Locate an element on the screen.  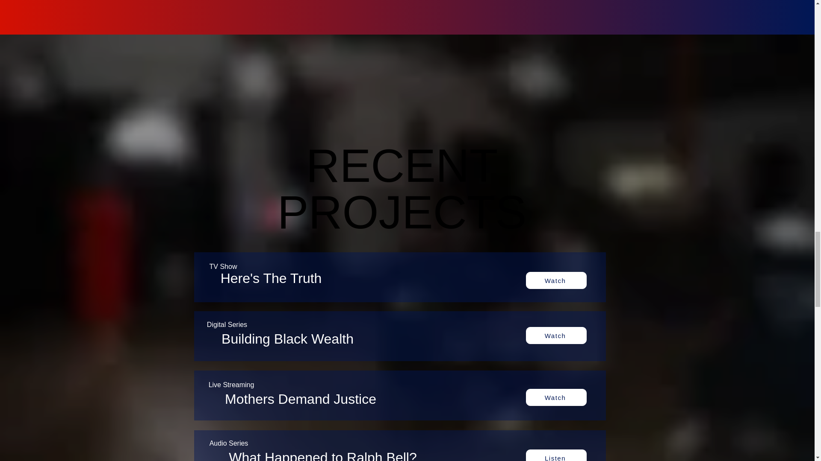
Watch is located at coordinates (556, 335).